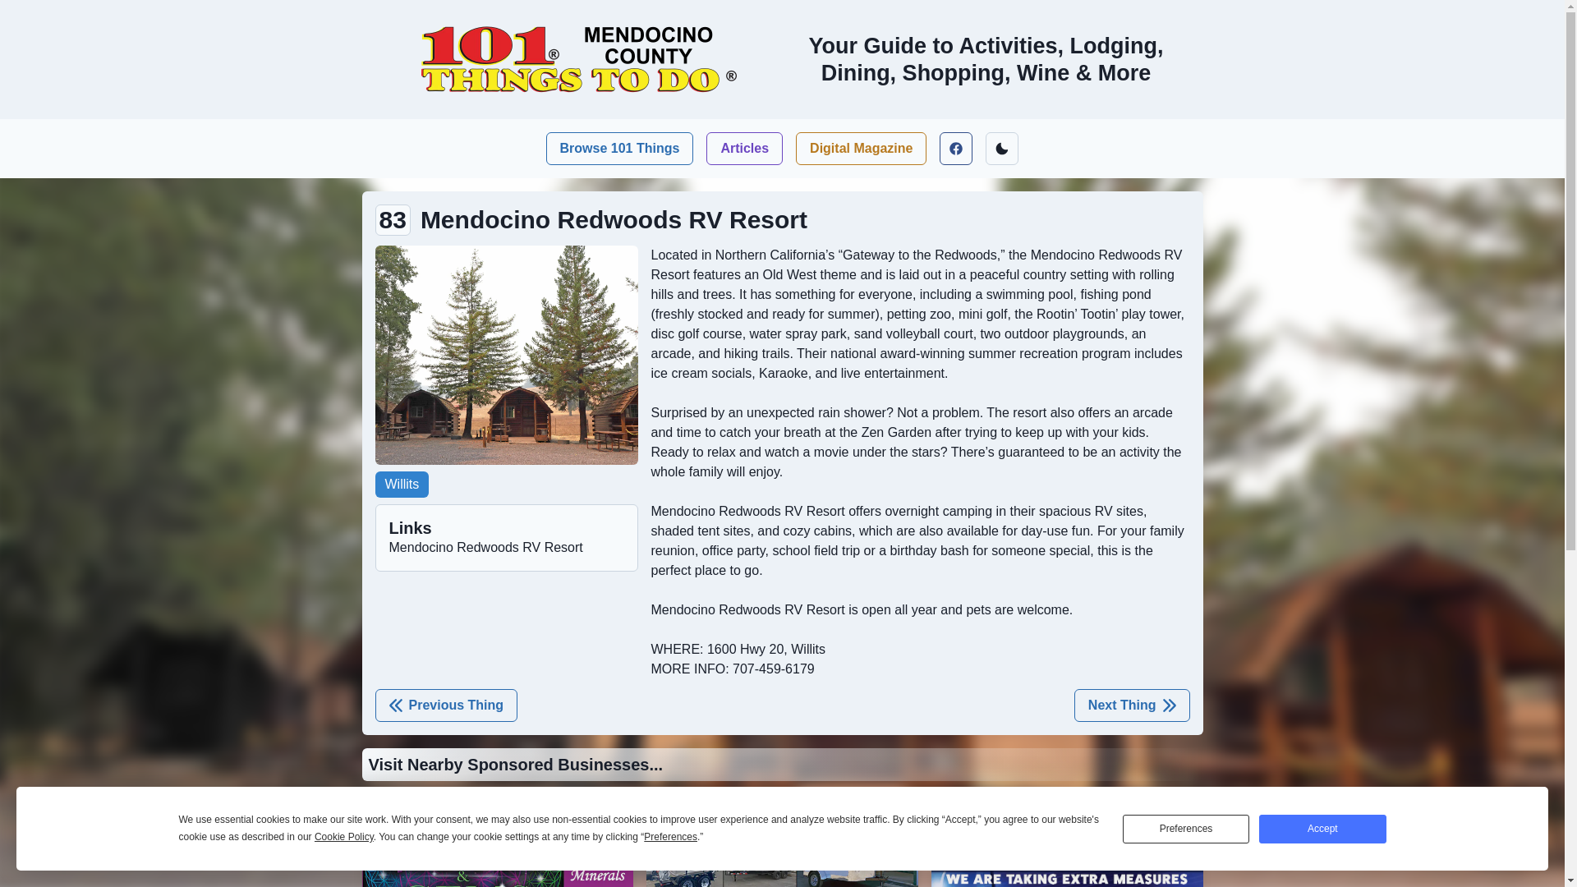  What do you see at coordinates (861, 149) in the screenshot?
I see `Digital Magazine` at bounding box center [861, 149].